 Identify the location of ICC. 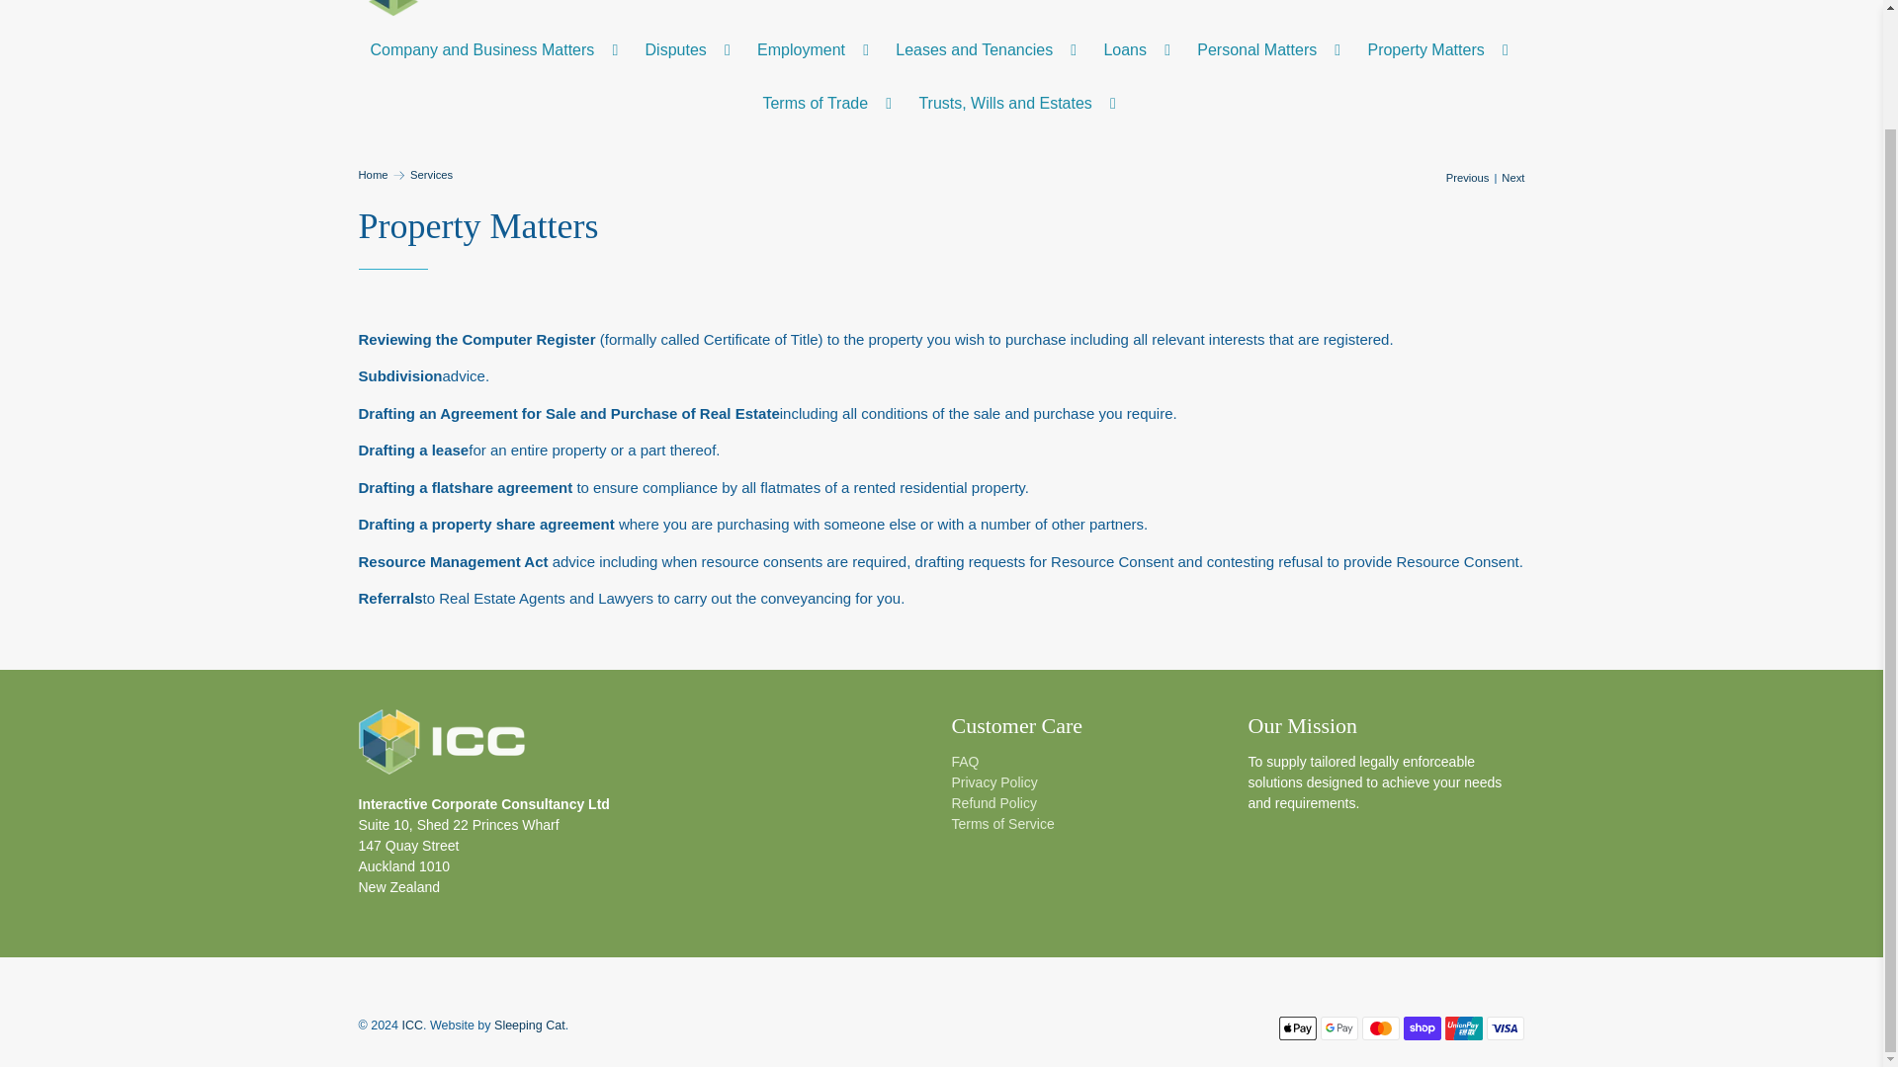
(451, 8).